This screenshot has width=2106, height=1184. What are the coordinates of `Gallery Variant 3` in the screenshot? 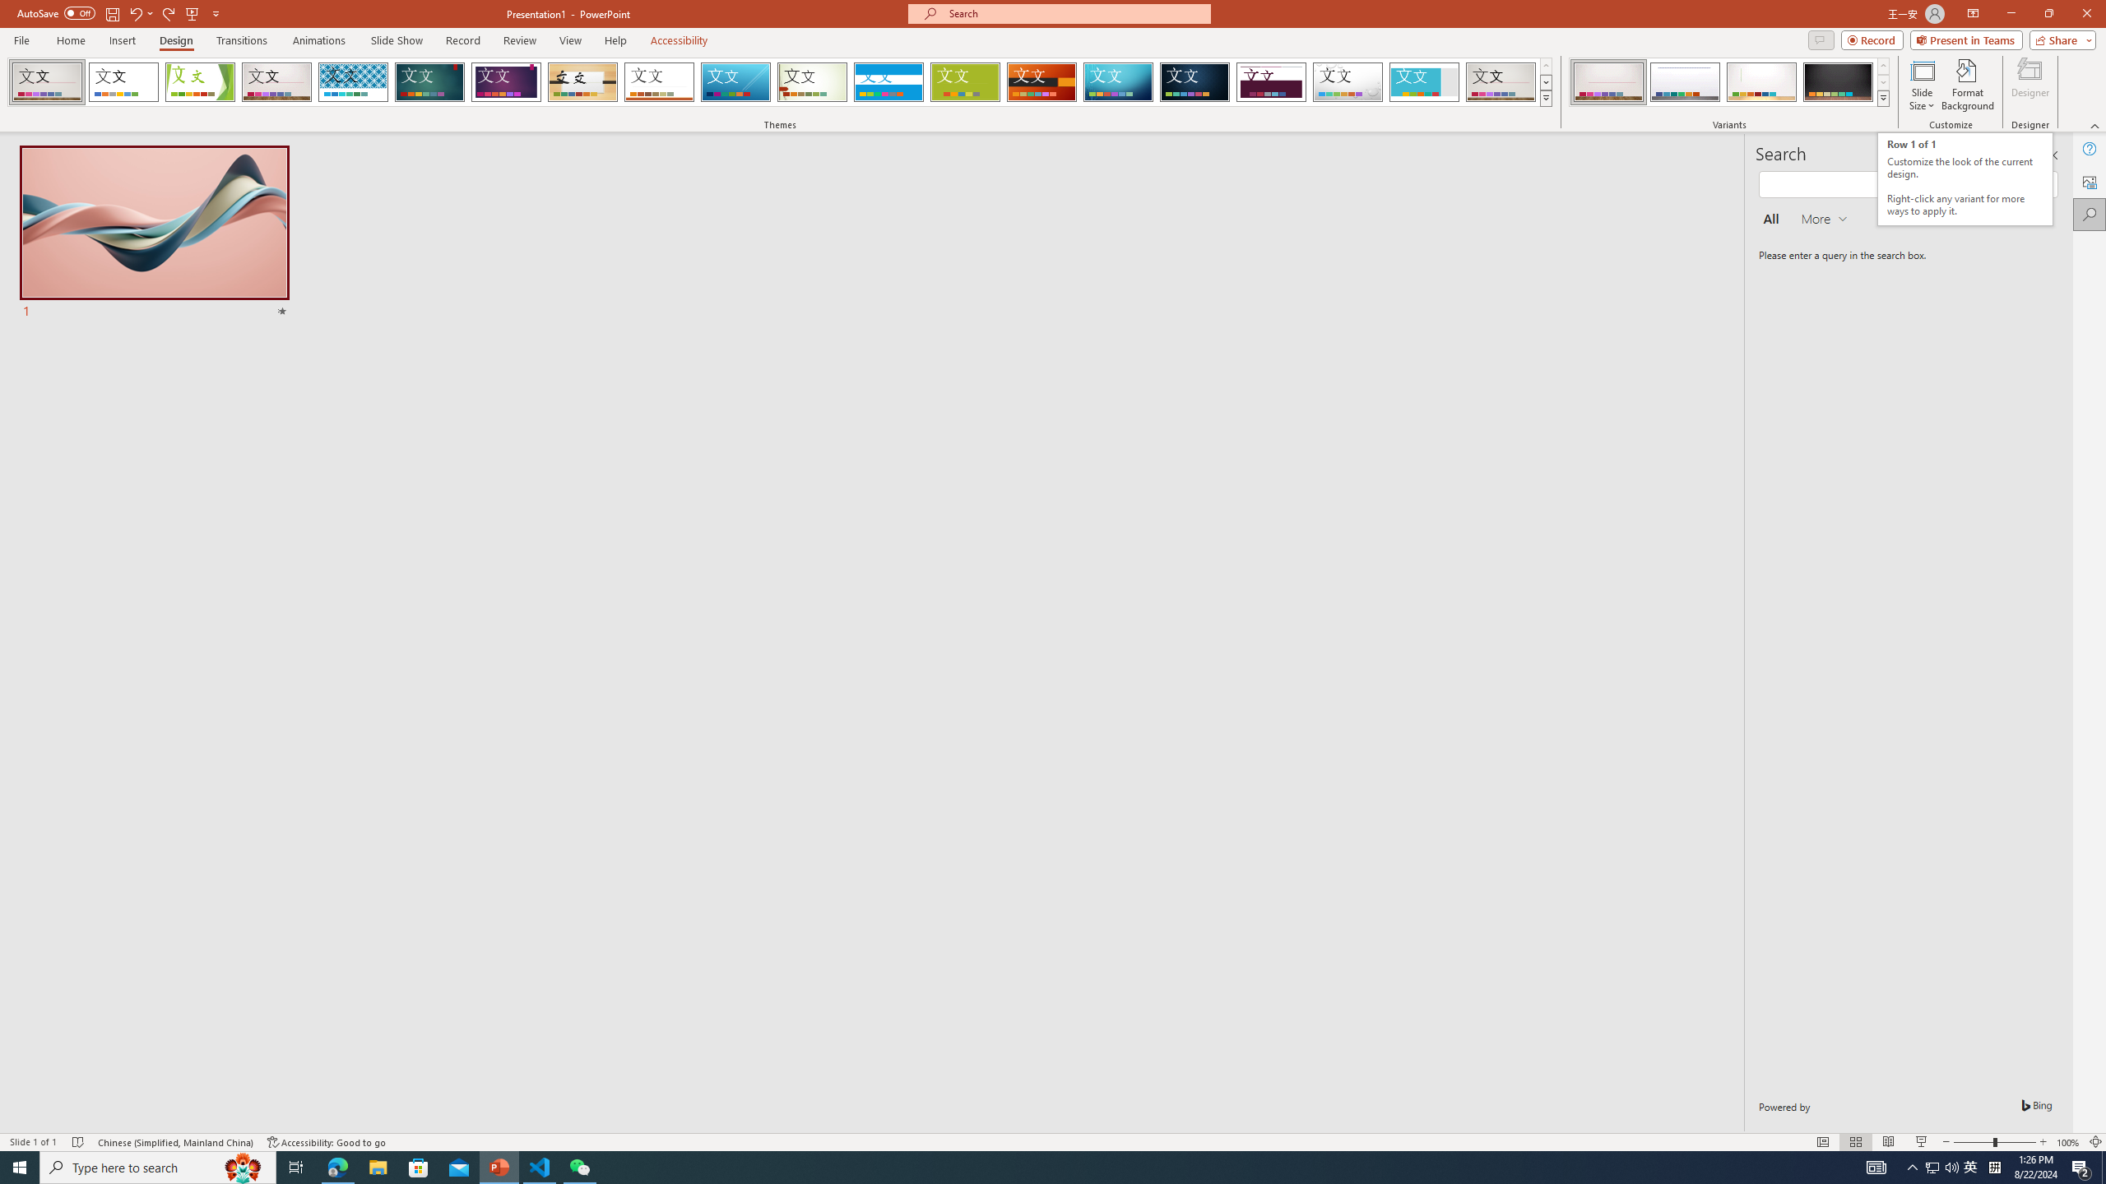 It's located at (1761, 82).